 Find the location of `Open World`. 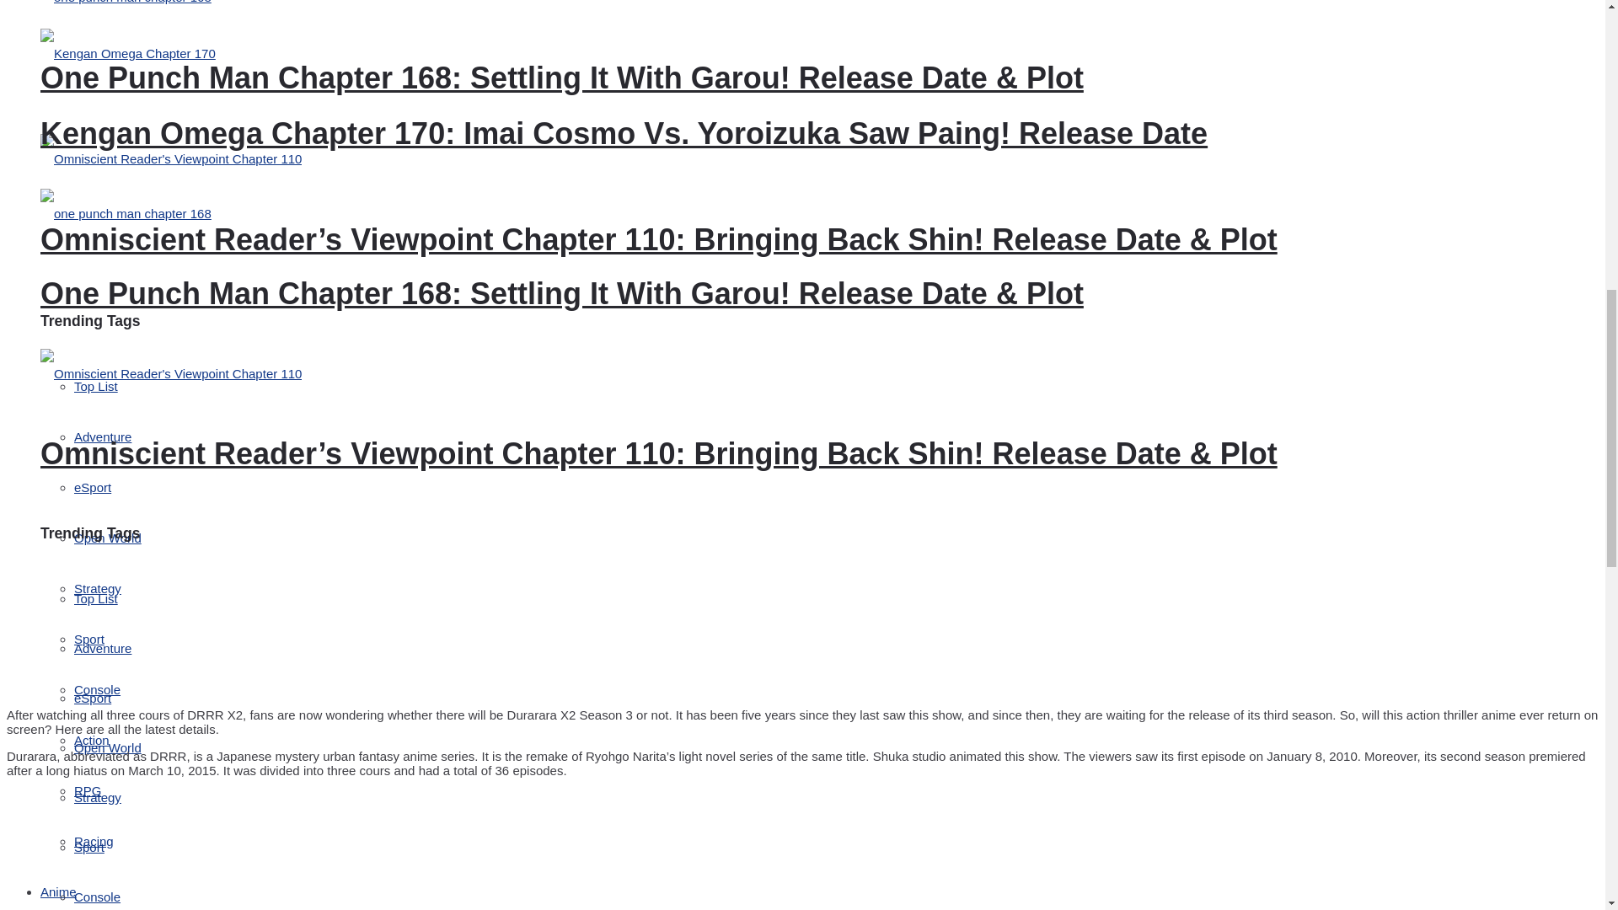

Open World is located at coordinates (108, 538).